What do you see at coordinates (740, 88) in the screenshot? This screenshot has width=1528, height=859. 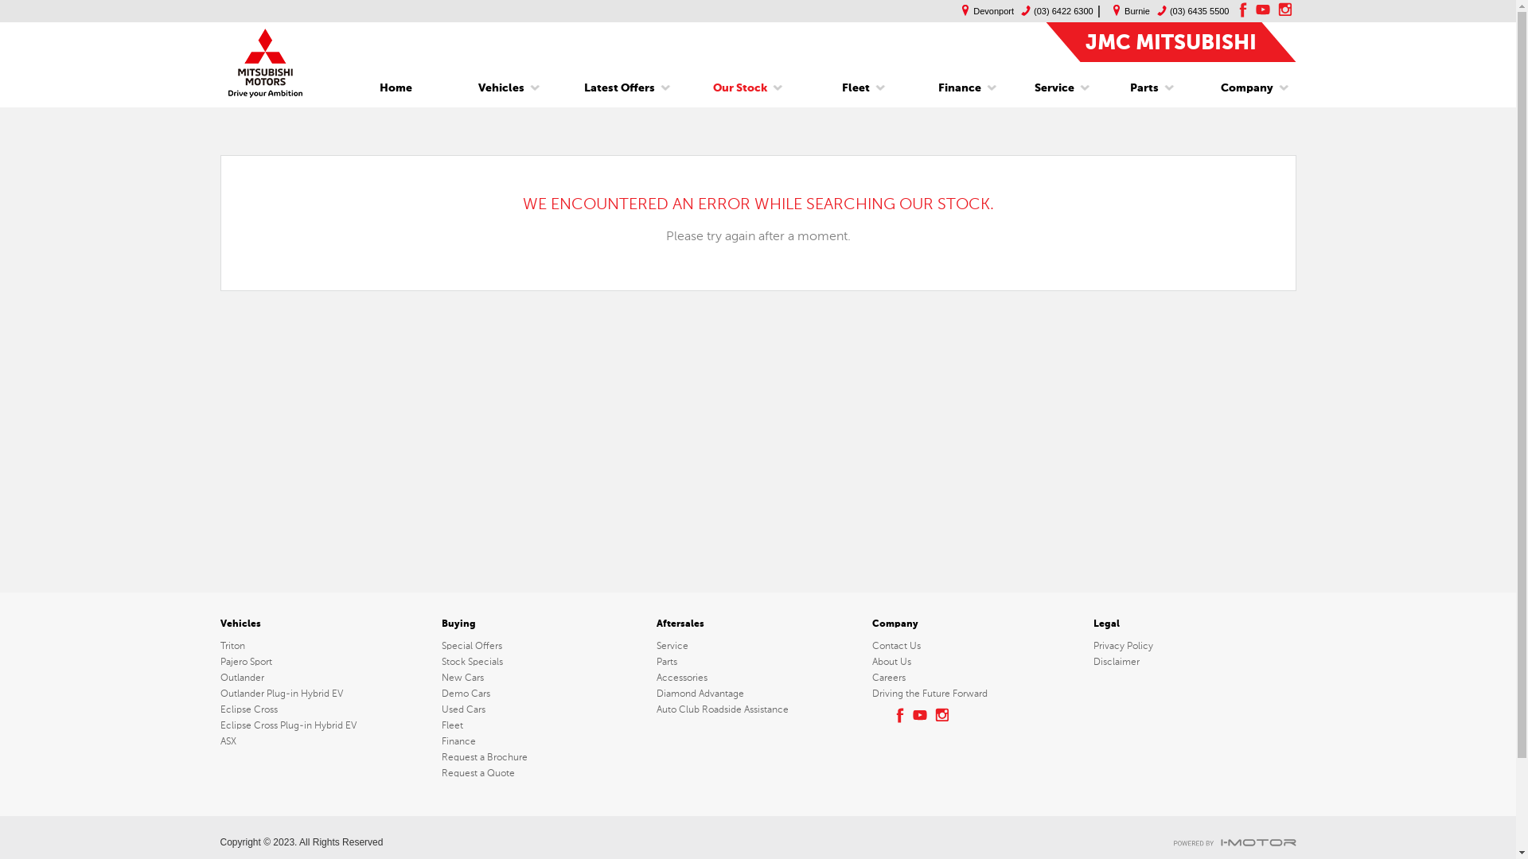 I see `Our Stock` at bounding box center [740, 88].